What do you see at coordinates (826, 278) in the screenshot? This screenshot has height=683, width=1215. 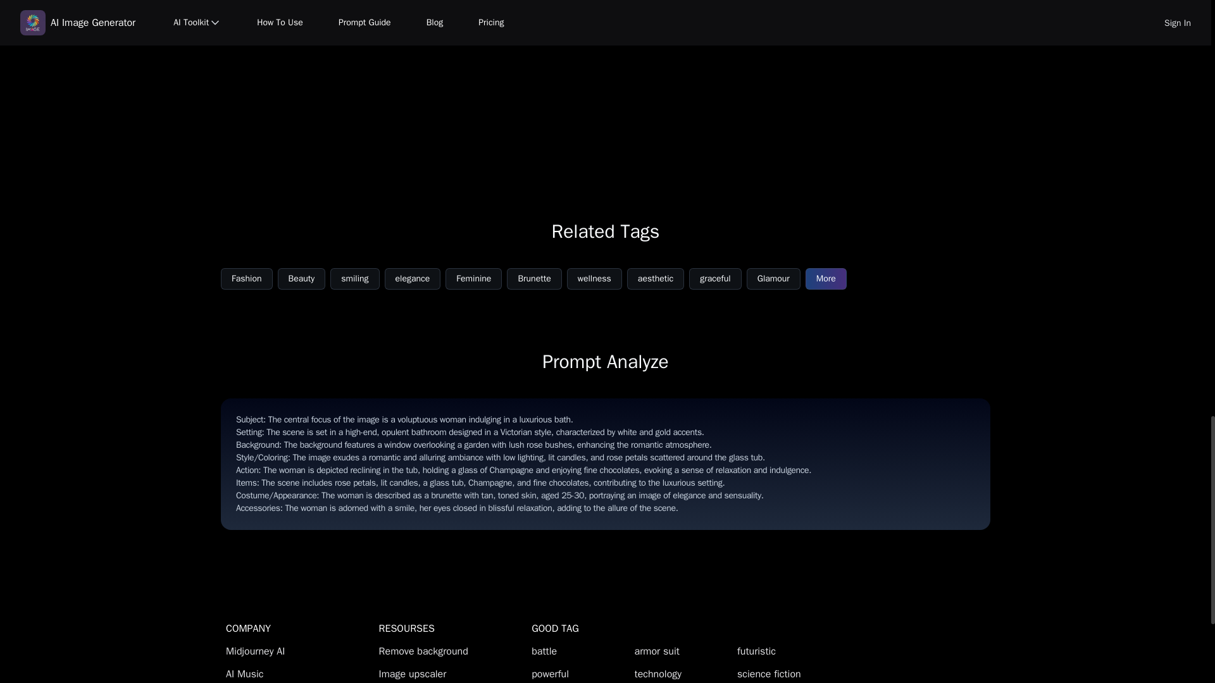 I see `More` at bounding box center [826, 278].